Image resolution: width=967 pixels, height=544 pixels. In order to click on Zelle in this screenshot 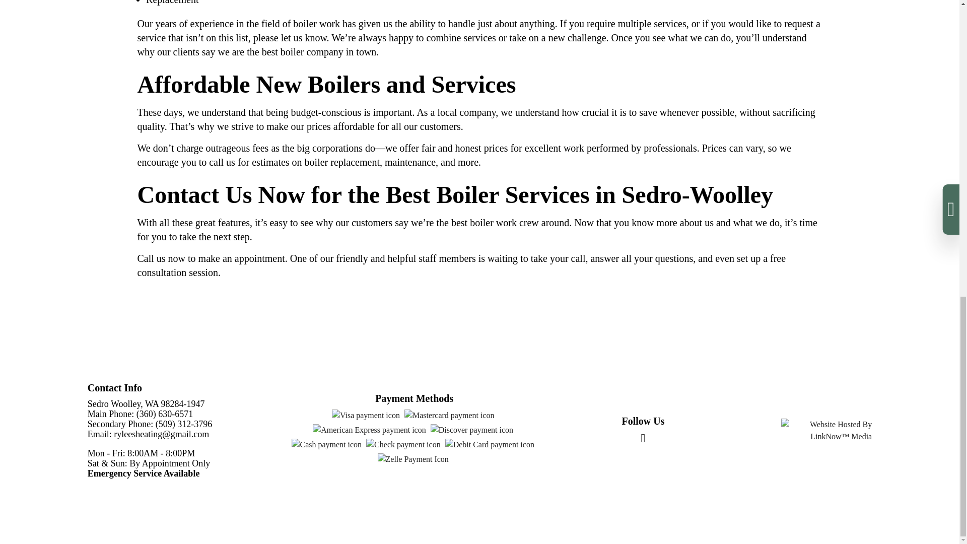, I will do `click(413, 459)`.